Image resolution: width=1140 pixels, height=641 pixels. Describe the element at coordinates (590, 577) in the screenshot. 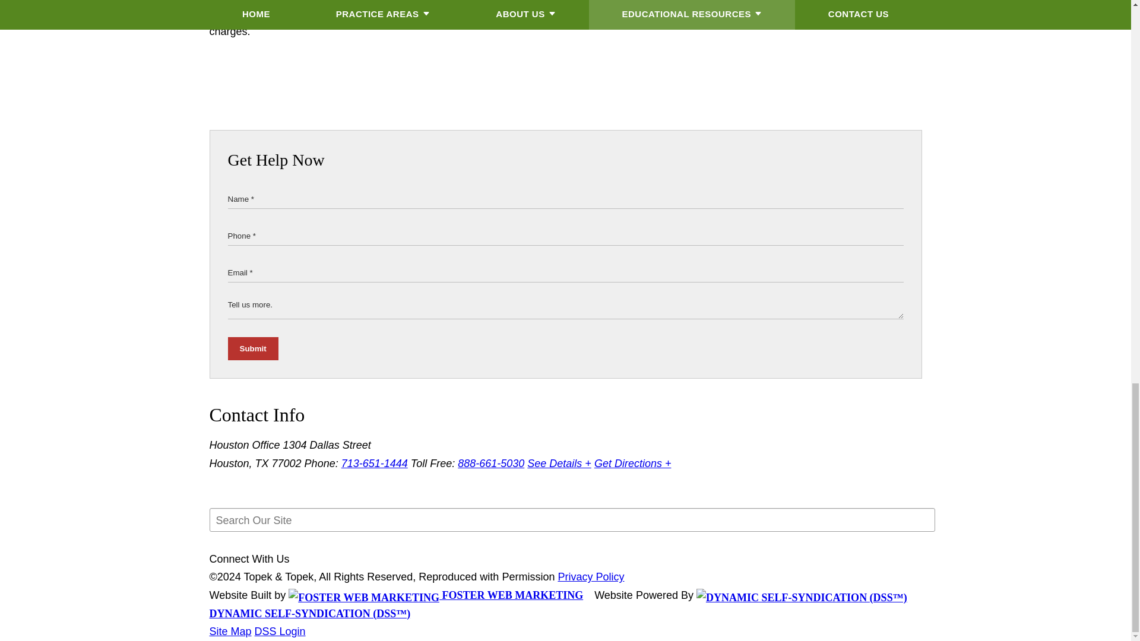

I see `Privacy Policy` at that location.